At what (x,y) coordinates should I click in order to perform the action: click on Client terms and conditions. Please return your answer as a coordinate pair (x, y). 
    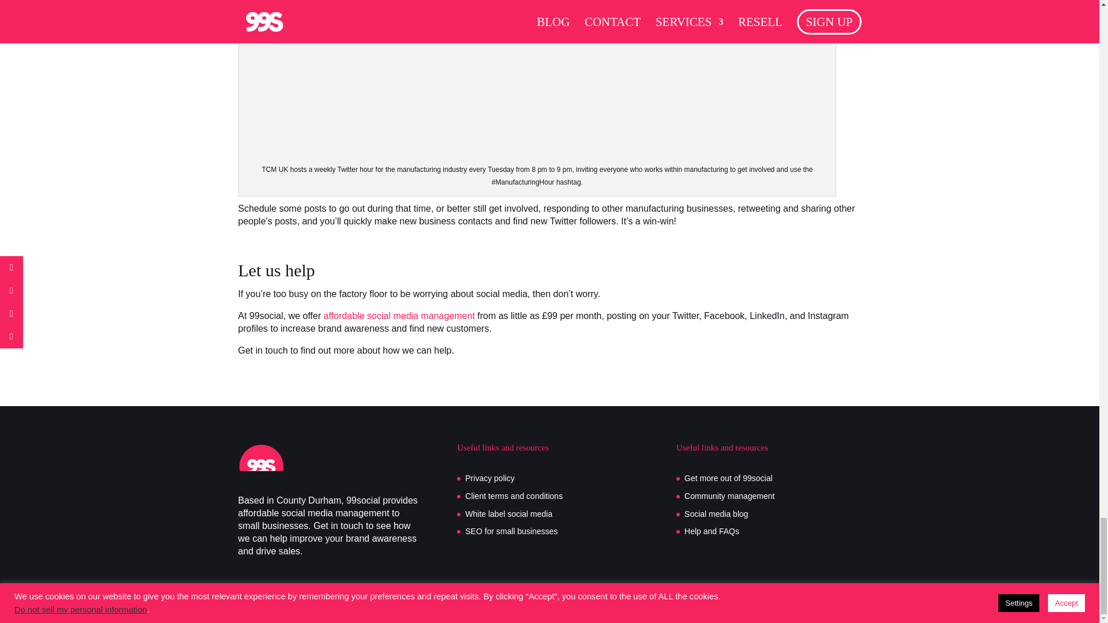
    Looking at the image, I should click on (514, 496).